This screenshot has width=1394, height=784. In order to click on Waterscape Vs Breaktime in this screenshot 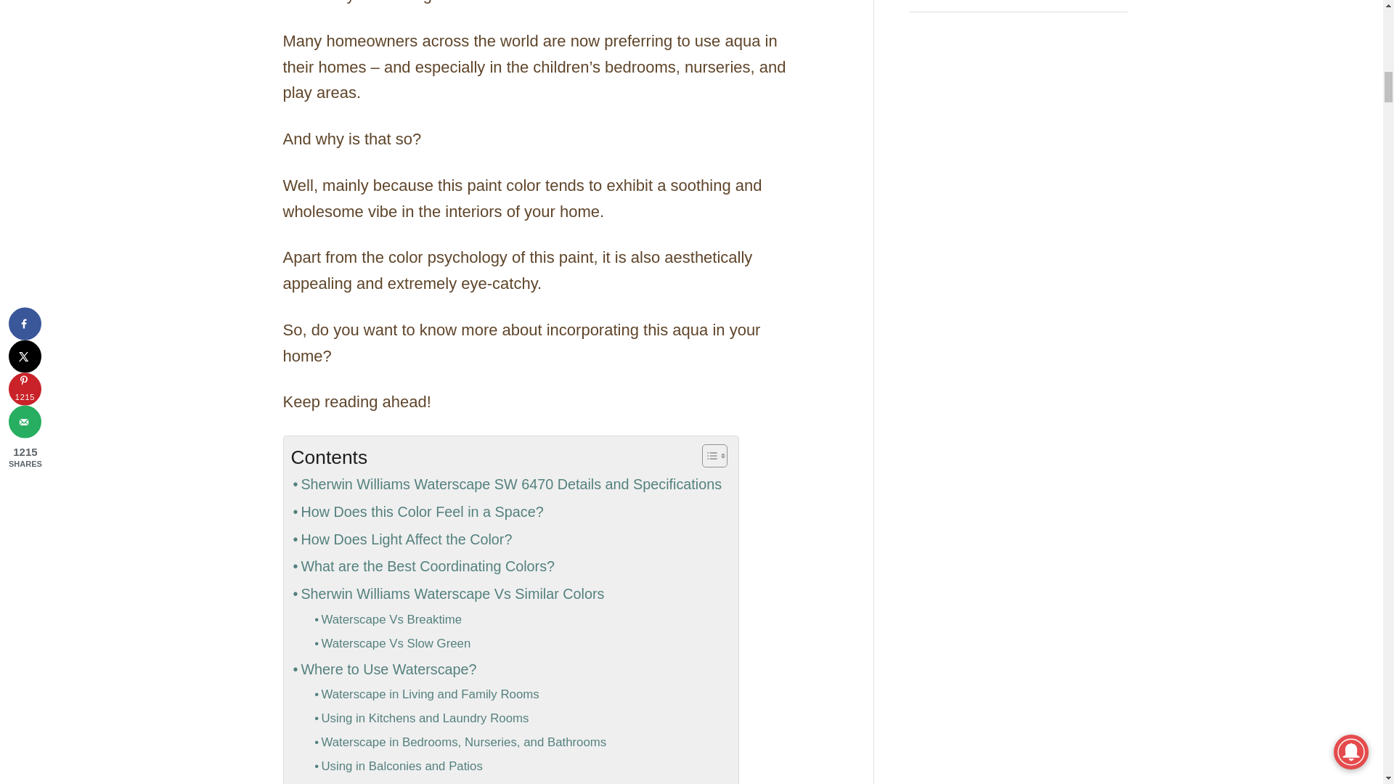, I will do `click(388, 620)`.